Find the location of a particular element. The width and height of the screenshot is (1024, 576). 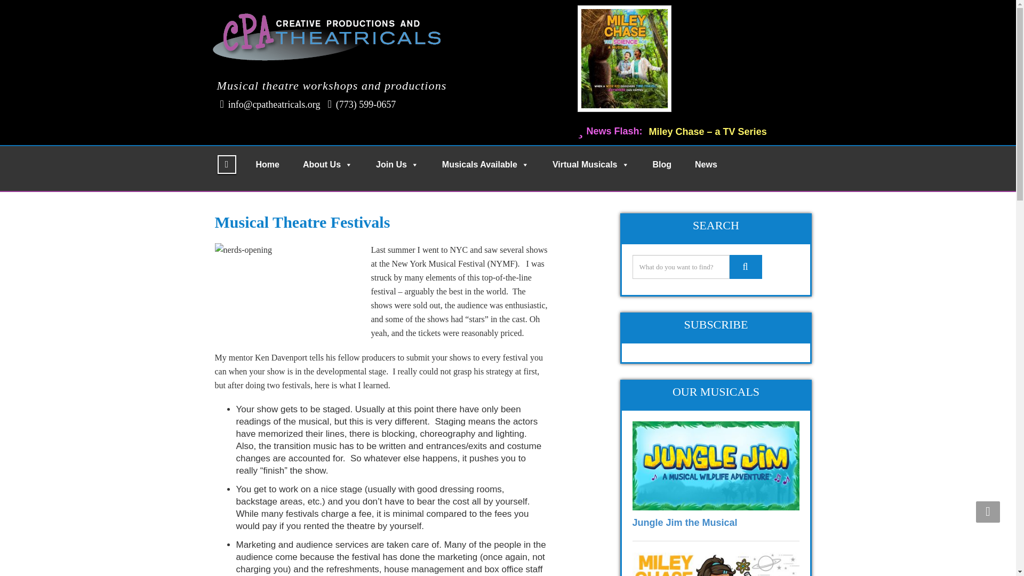

Jungle Jim the Musical is located at coordinates (685, 523).